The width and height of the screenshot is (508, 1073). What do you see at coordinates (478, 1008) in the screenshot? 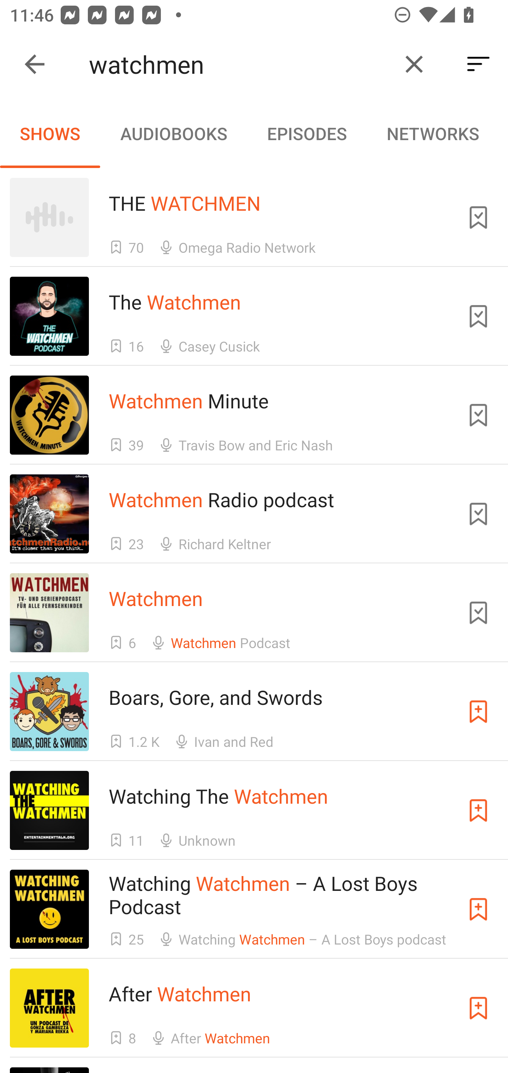
I see `Subscribe` at bounding box center [478, 1008].